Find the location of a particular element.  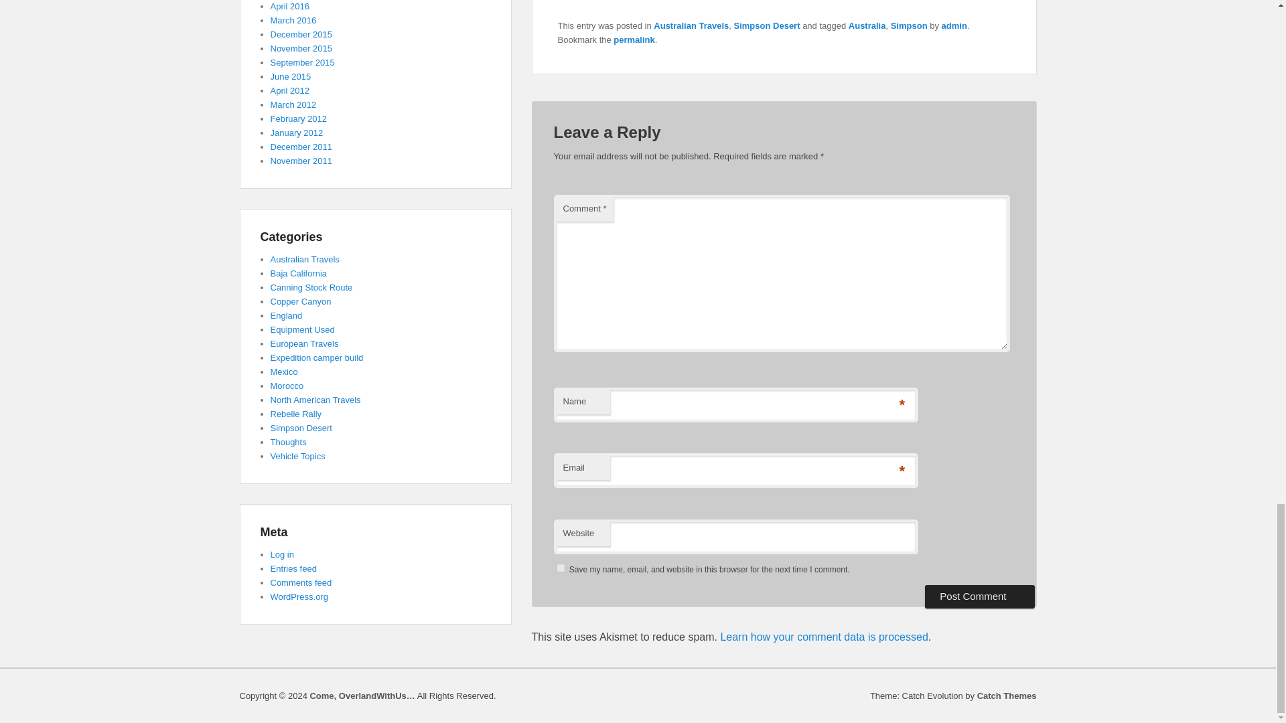

Australia is located at coordinates (867, 25).